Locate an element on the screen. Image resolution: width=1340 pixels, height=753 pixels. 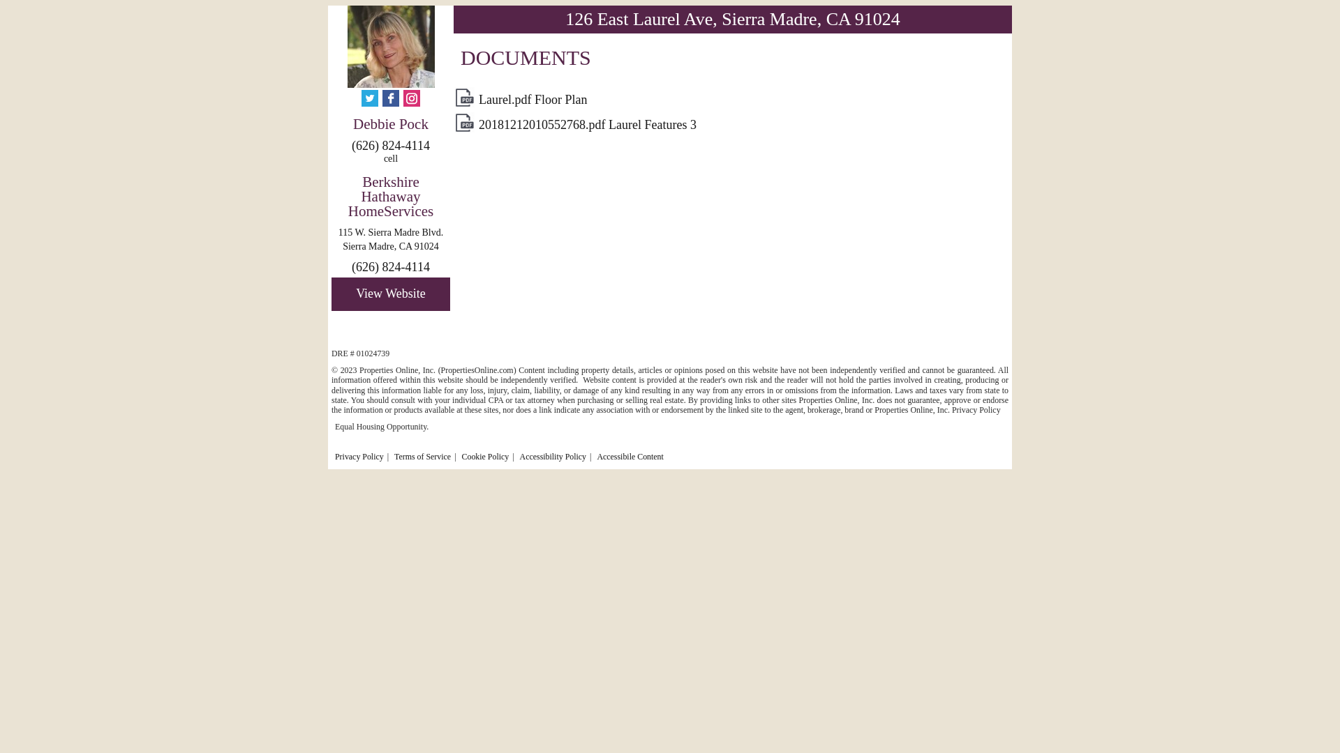
Accessibility Policy is located at coordinates (553, 457).